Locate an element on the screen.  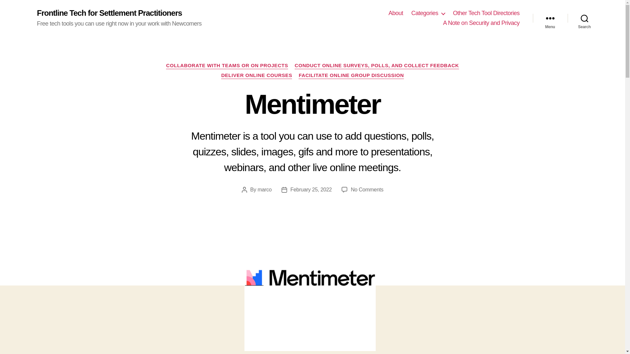
Search is located at coordinates (584, 18).